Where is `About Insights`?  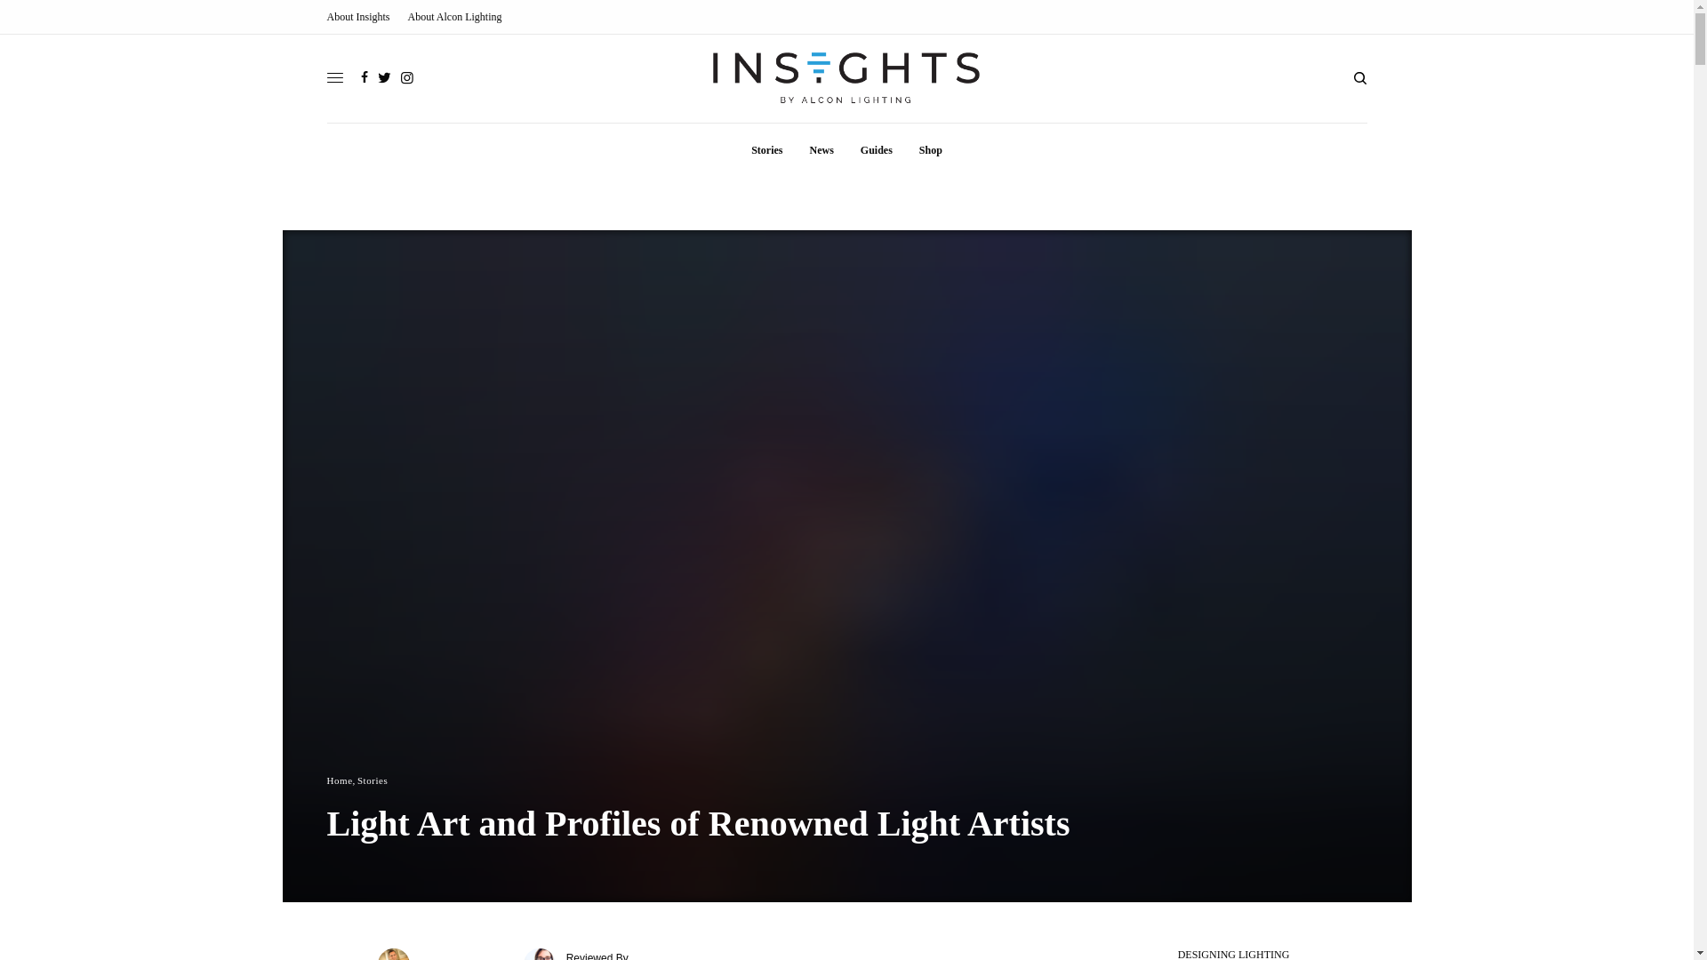 About Insights is located at coordinates (359, 16).